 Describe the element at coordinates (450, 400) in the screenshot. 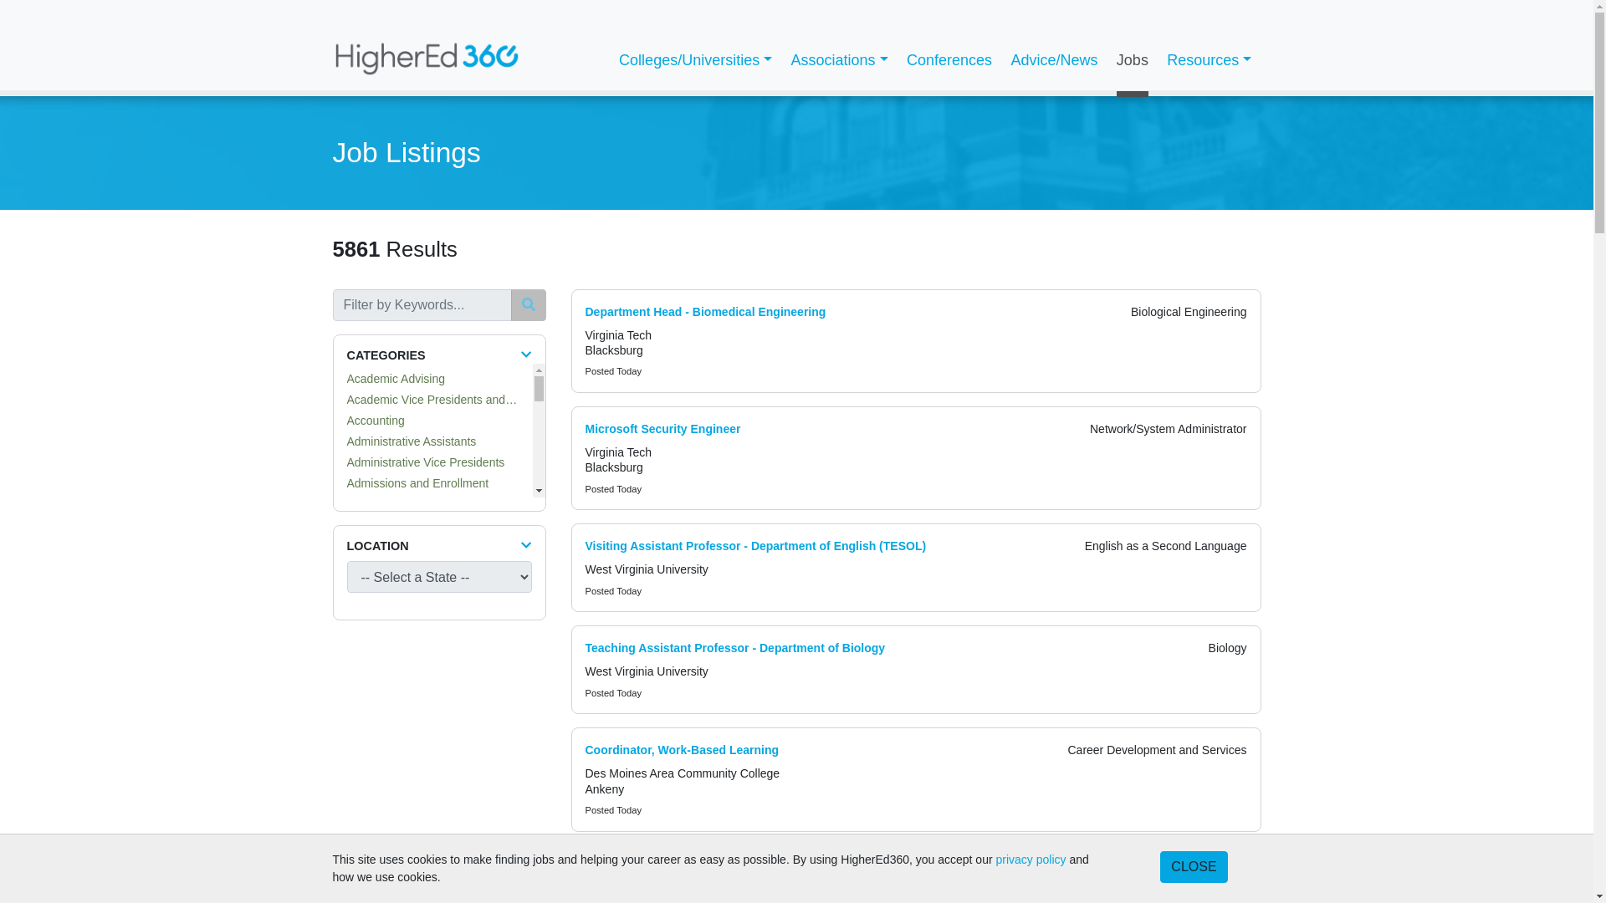

I see `Academic Vice Presidents and Provosts` at that location.